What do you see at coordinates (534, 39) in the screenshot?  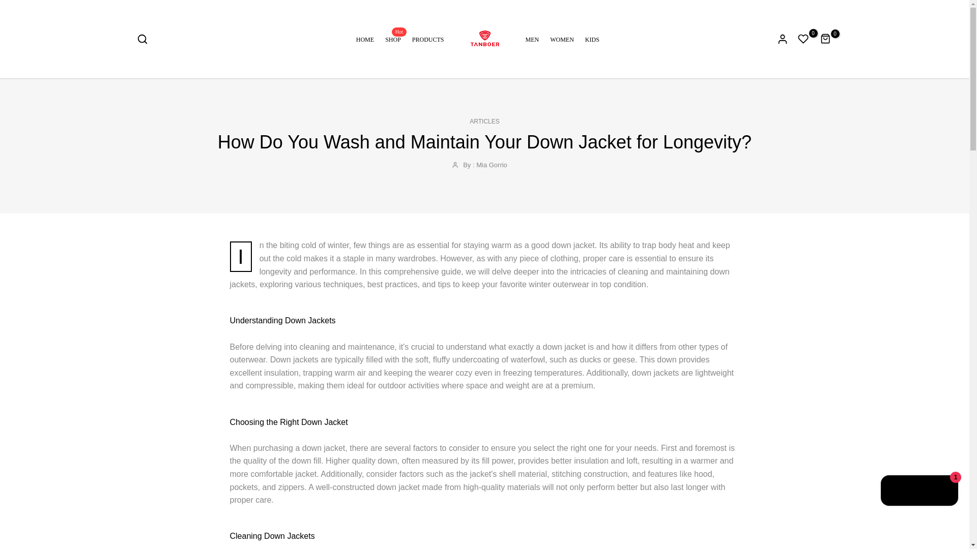 I see `MEN` at bounding box center [534, 39].